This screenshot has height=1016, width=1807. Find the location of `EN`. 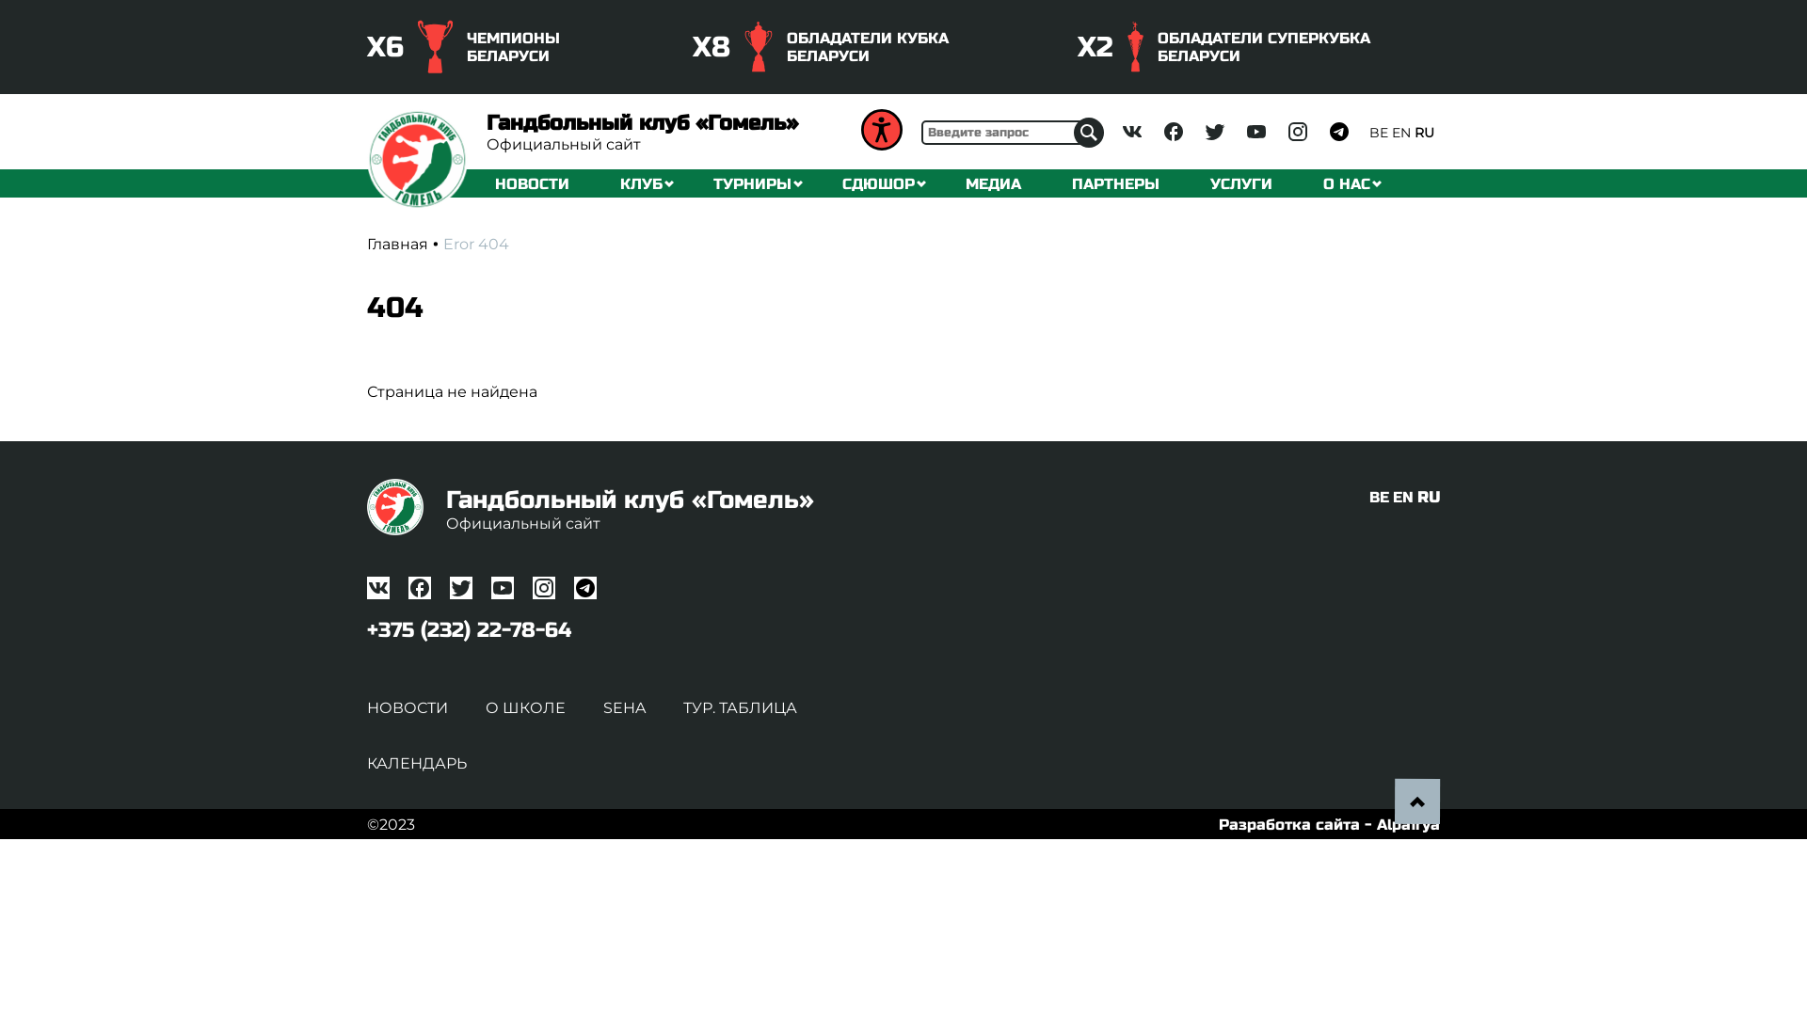

EN is located at coordinates (1401, 133).